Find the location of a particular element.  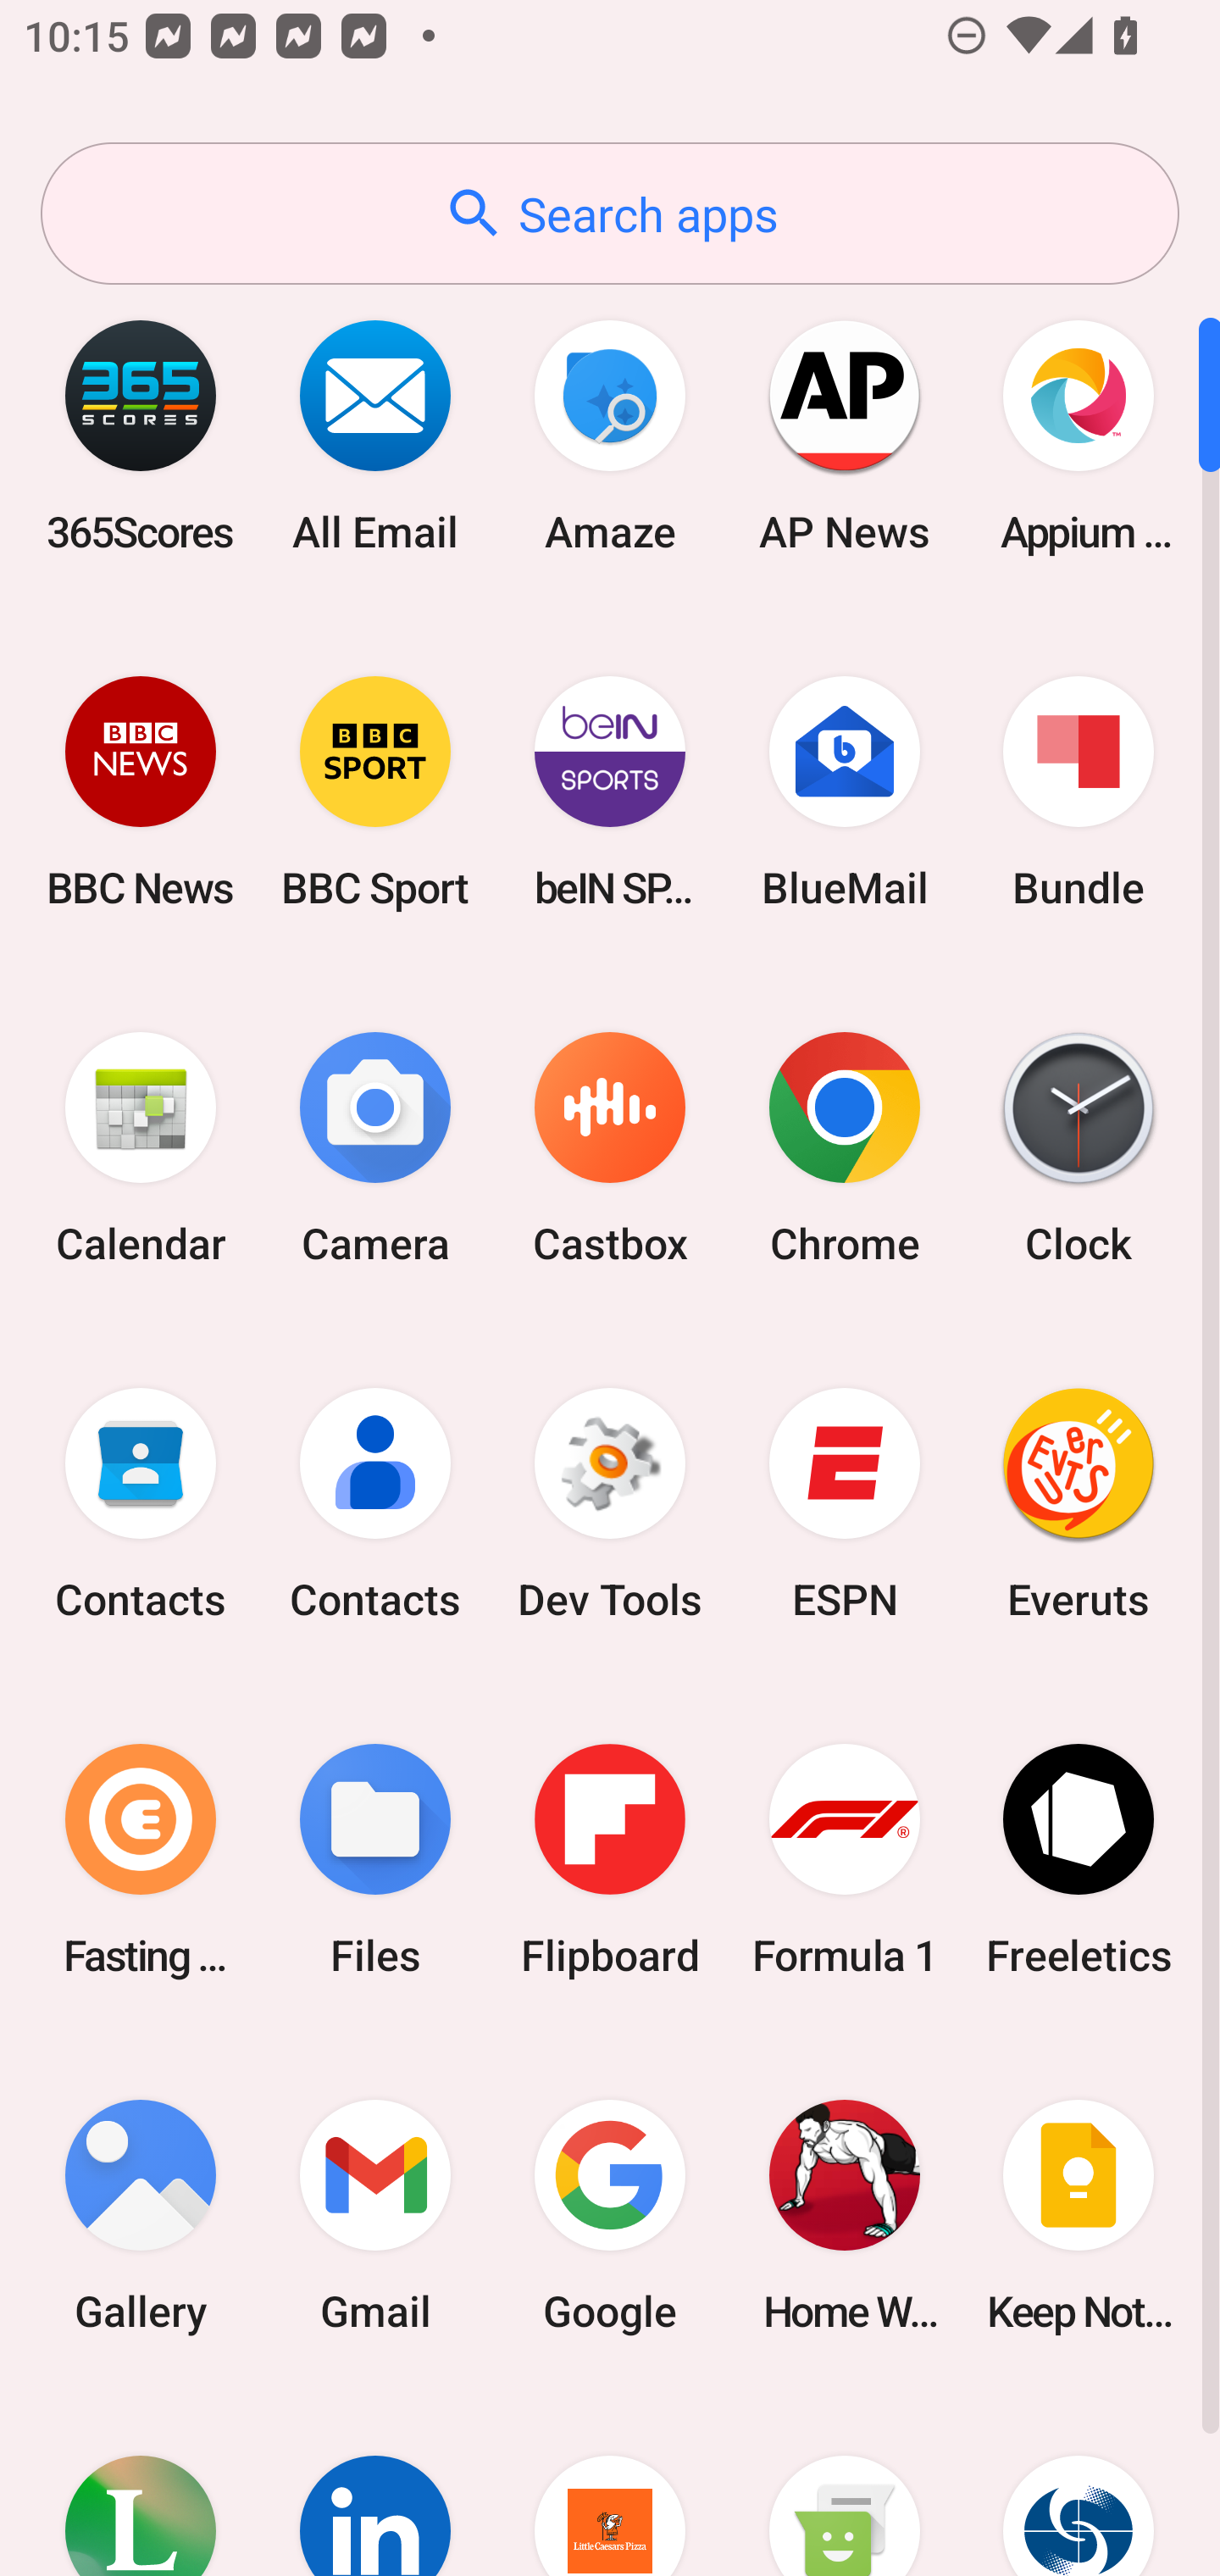

Fasting Coach is located at coordinates (141, 1859).